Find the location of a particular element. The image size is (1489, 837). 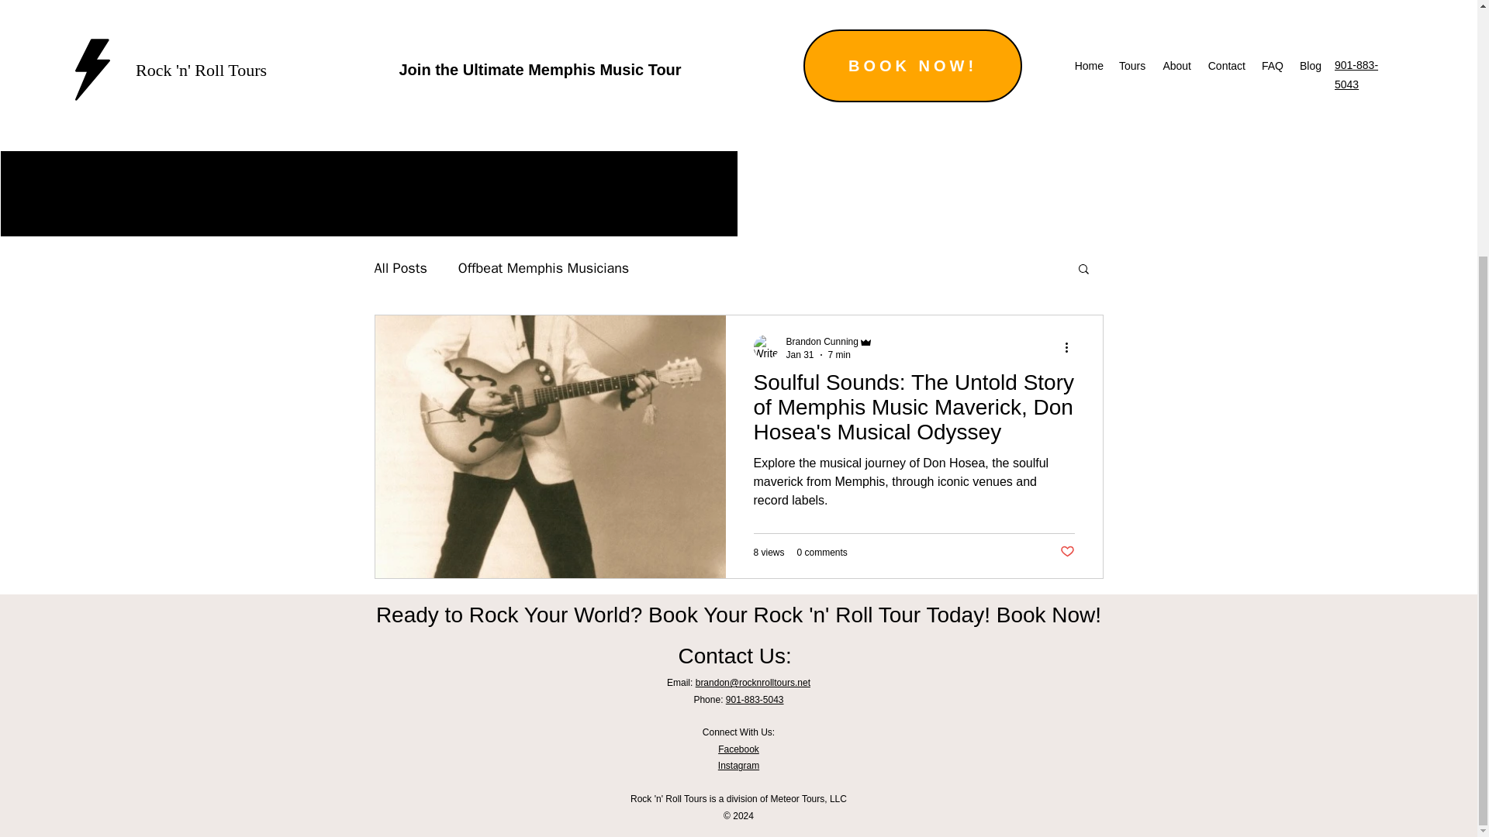

901-883-5043 is located at coordinates (755, 700).